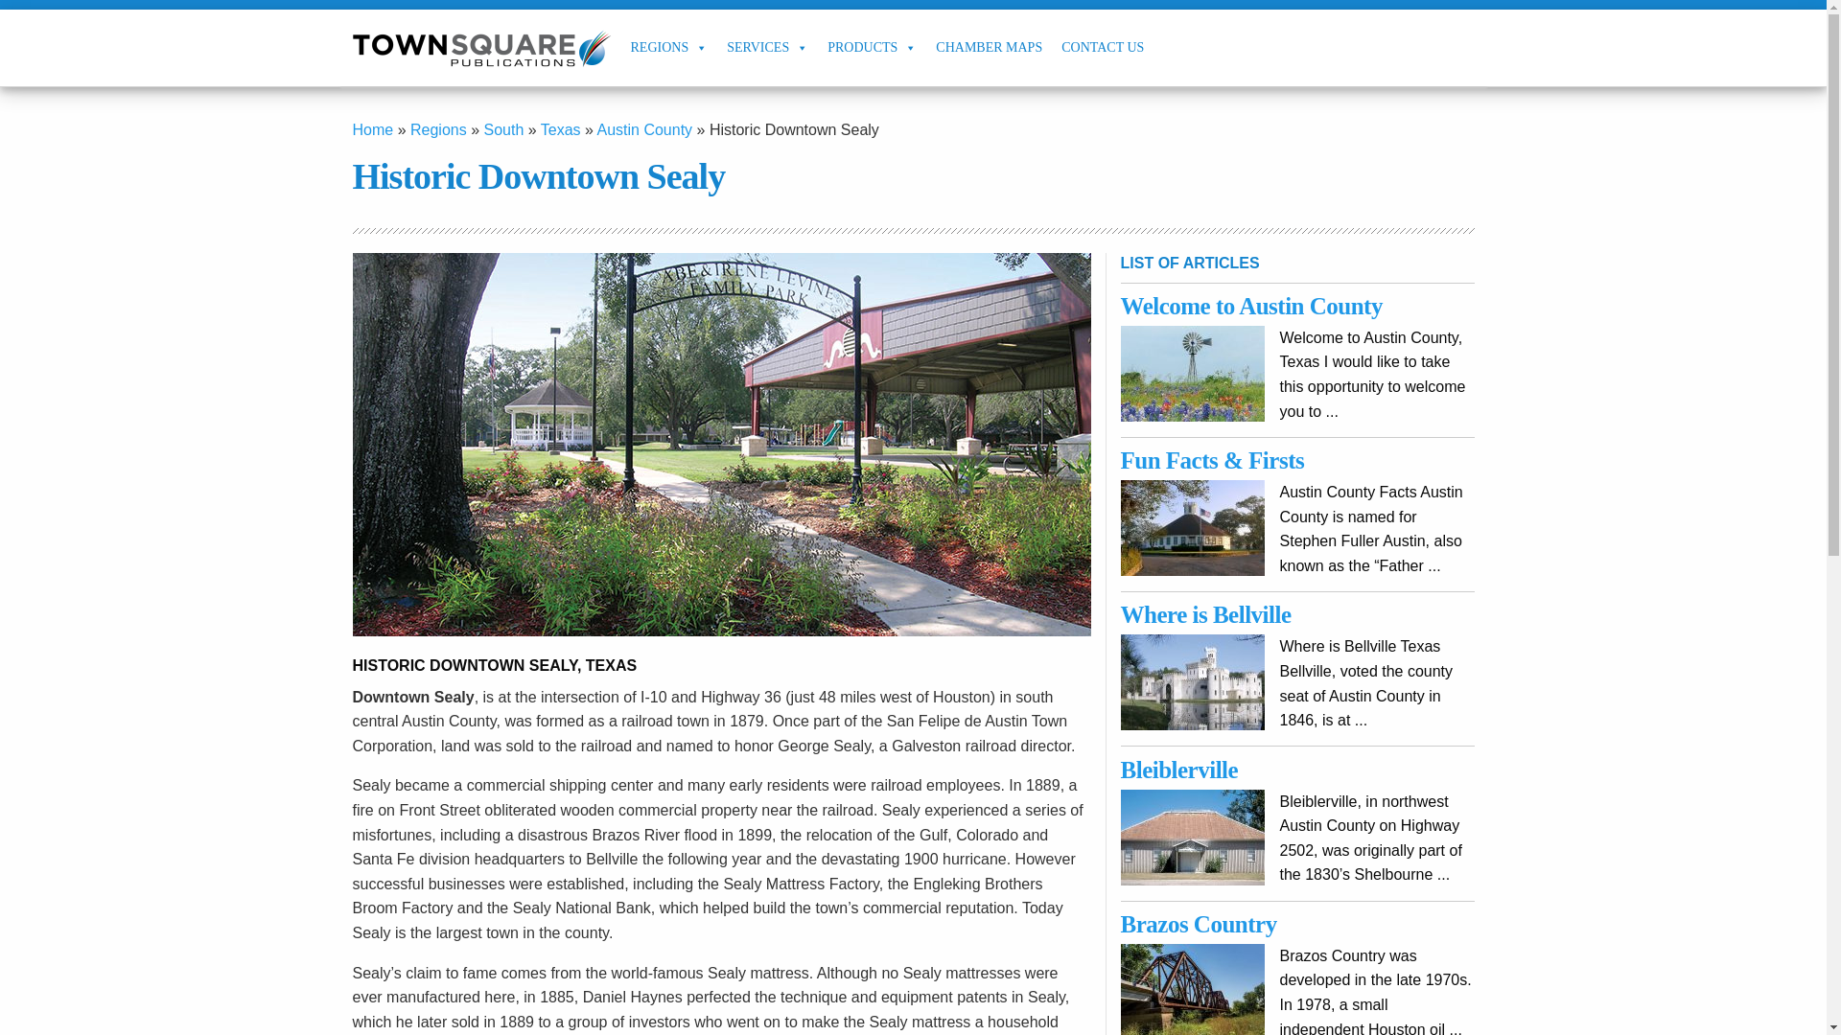 This screenshot has height=1035, width=1841. What do you see at coordinates (1251, 305) in the screenshot?
I see `Welcome to Austin County` at bounding box center [1251, 305].